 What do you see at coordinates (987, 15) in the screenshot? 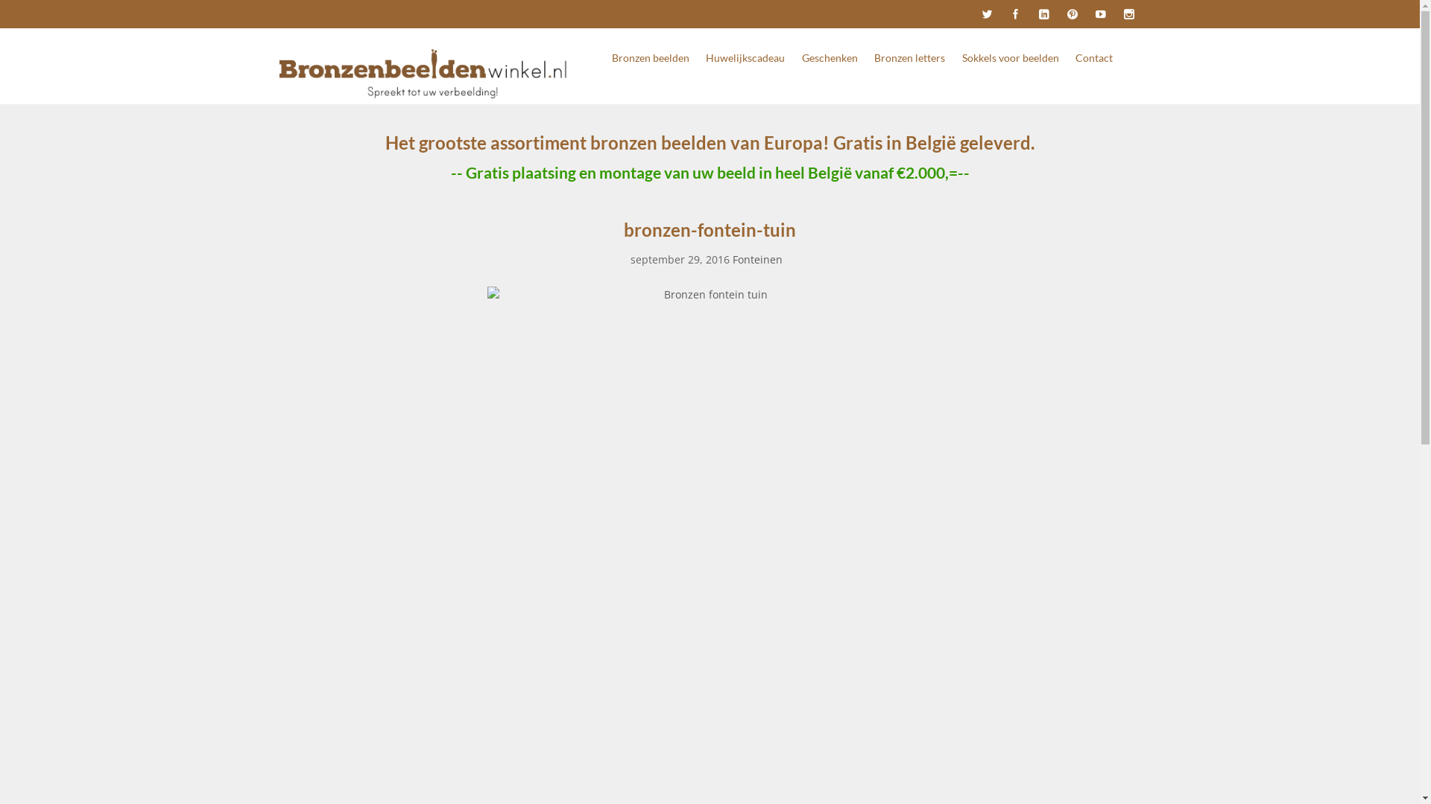
I see ` Twitter ` at bounding box center [987, 15].